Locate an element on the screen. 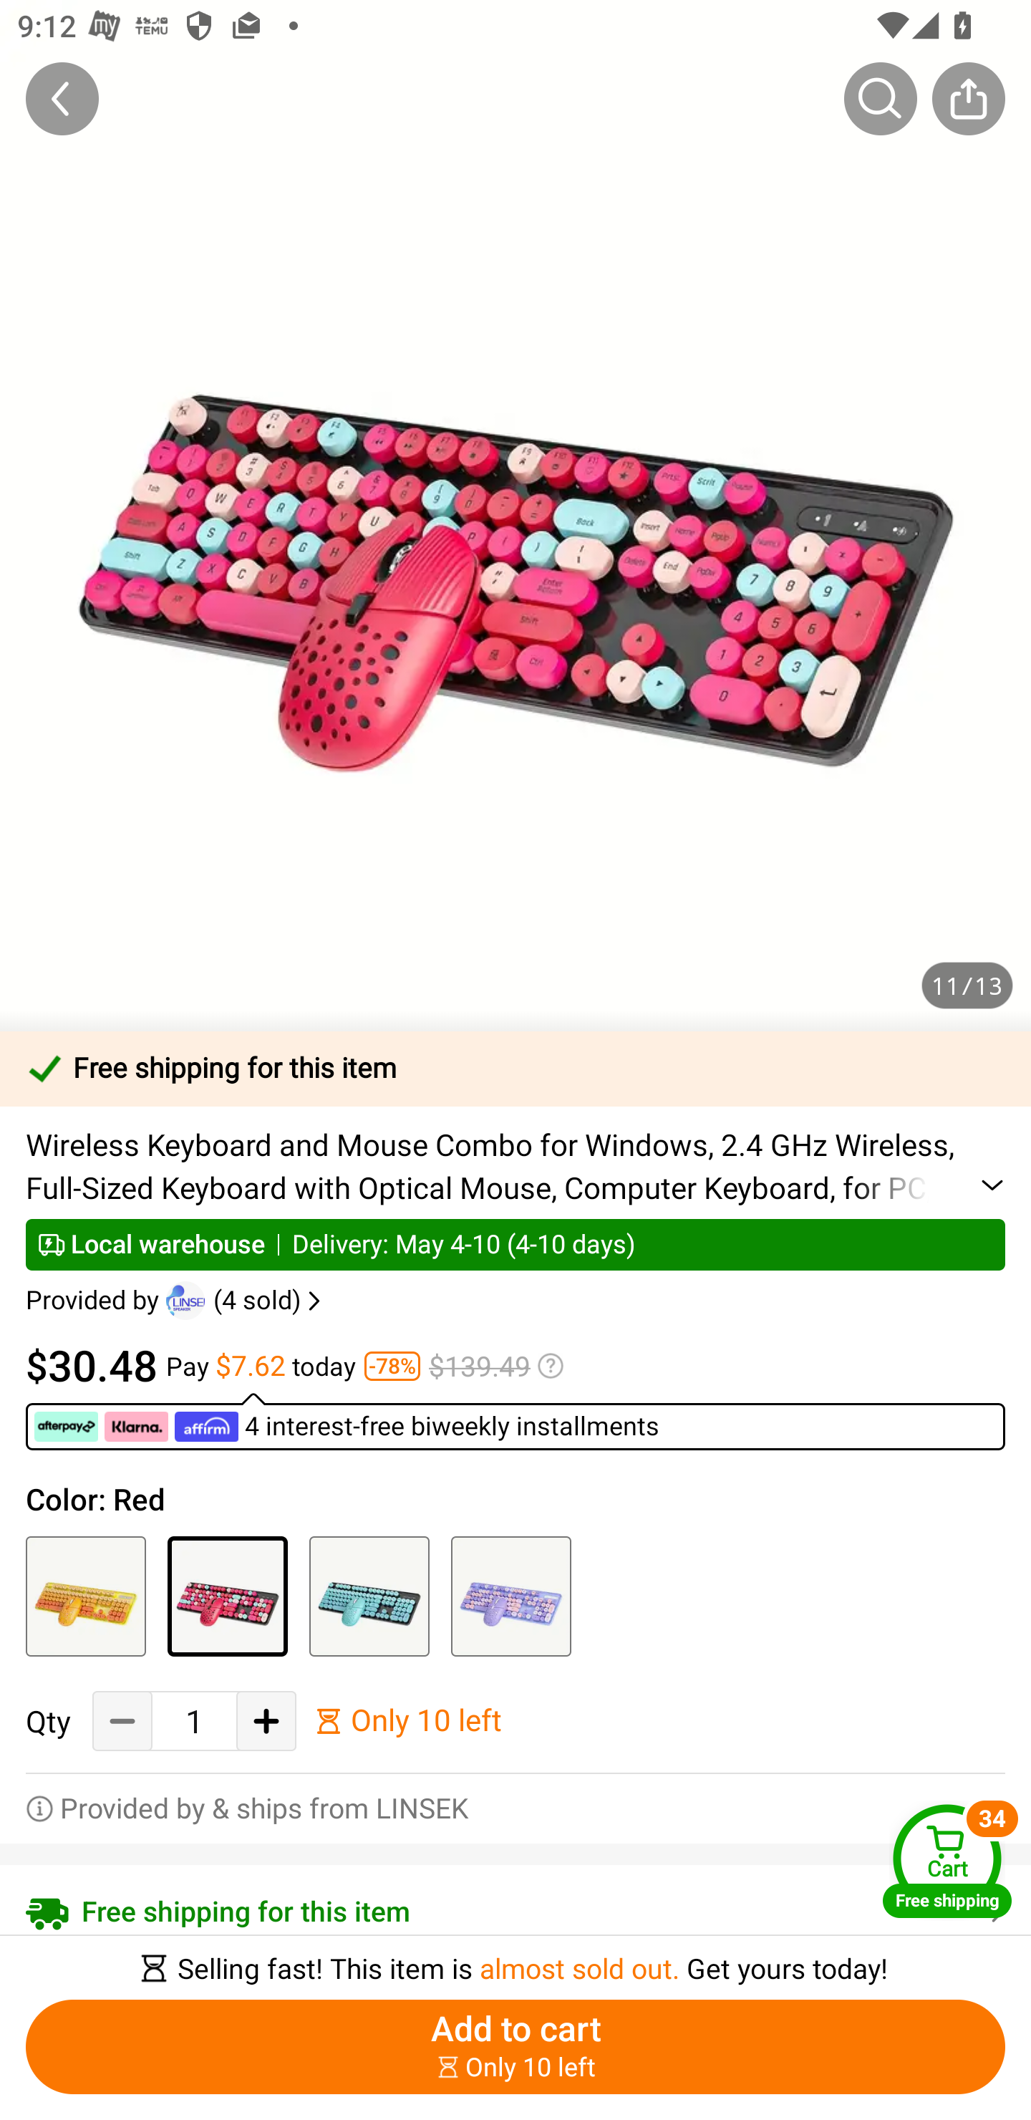 The image size is (1031, 2120). Add to cart ￼￼Only 10 left is located at coordinates (515, 2047).